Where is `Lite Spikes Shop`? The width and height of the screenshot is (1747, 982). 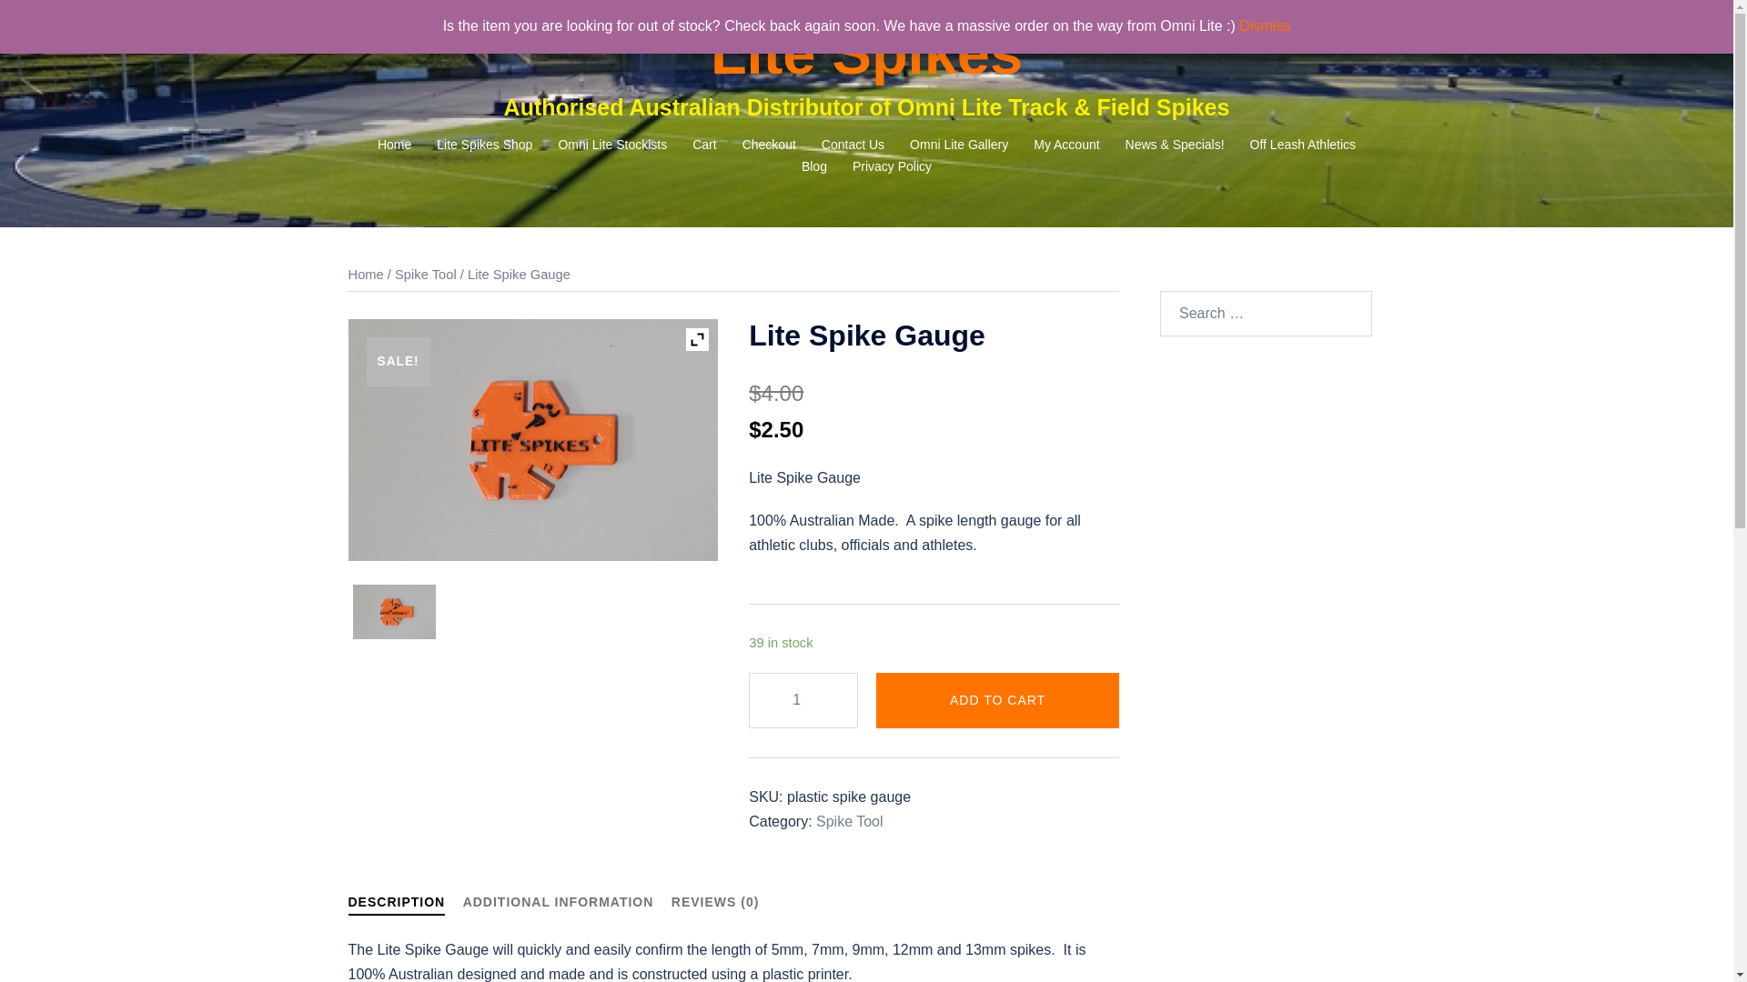 Lite Spikes Shop is located at coordinates (484, 145).